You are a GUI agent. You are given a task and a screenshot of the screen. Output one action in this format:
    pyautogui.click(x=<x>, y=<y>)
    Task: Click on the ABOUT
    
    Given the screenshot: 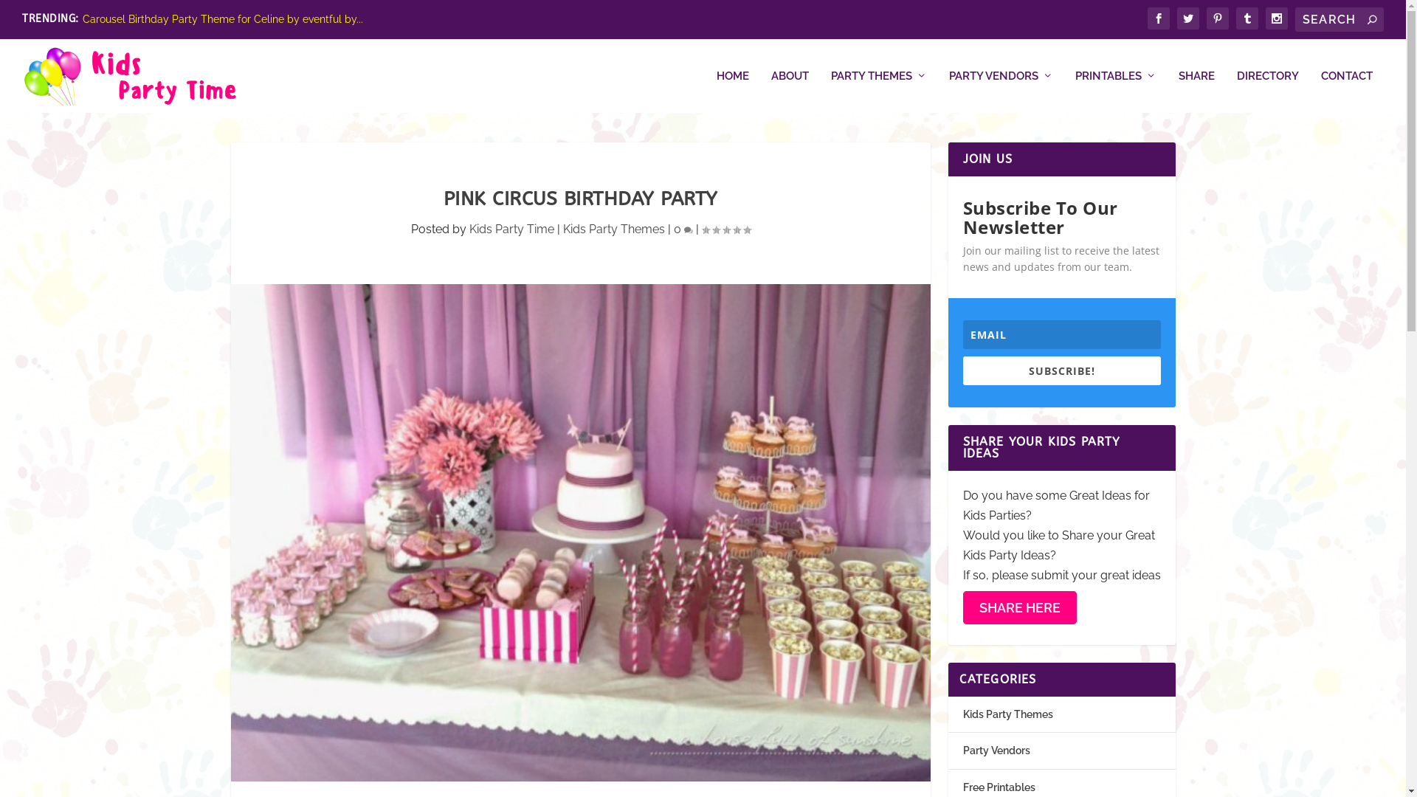 What is the action you would take?
    pyautogui.click(x=790, y=92)
    